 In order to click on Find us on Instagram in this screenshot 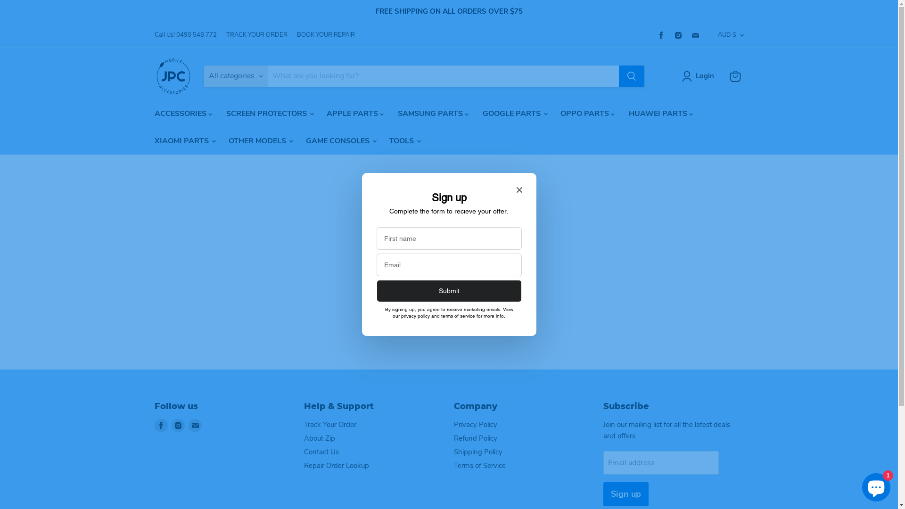, I will do `click(178, 426)`.